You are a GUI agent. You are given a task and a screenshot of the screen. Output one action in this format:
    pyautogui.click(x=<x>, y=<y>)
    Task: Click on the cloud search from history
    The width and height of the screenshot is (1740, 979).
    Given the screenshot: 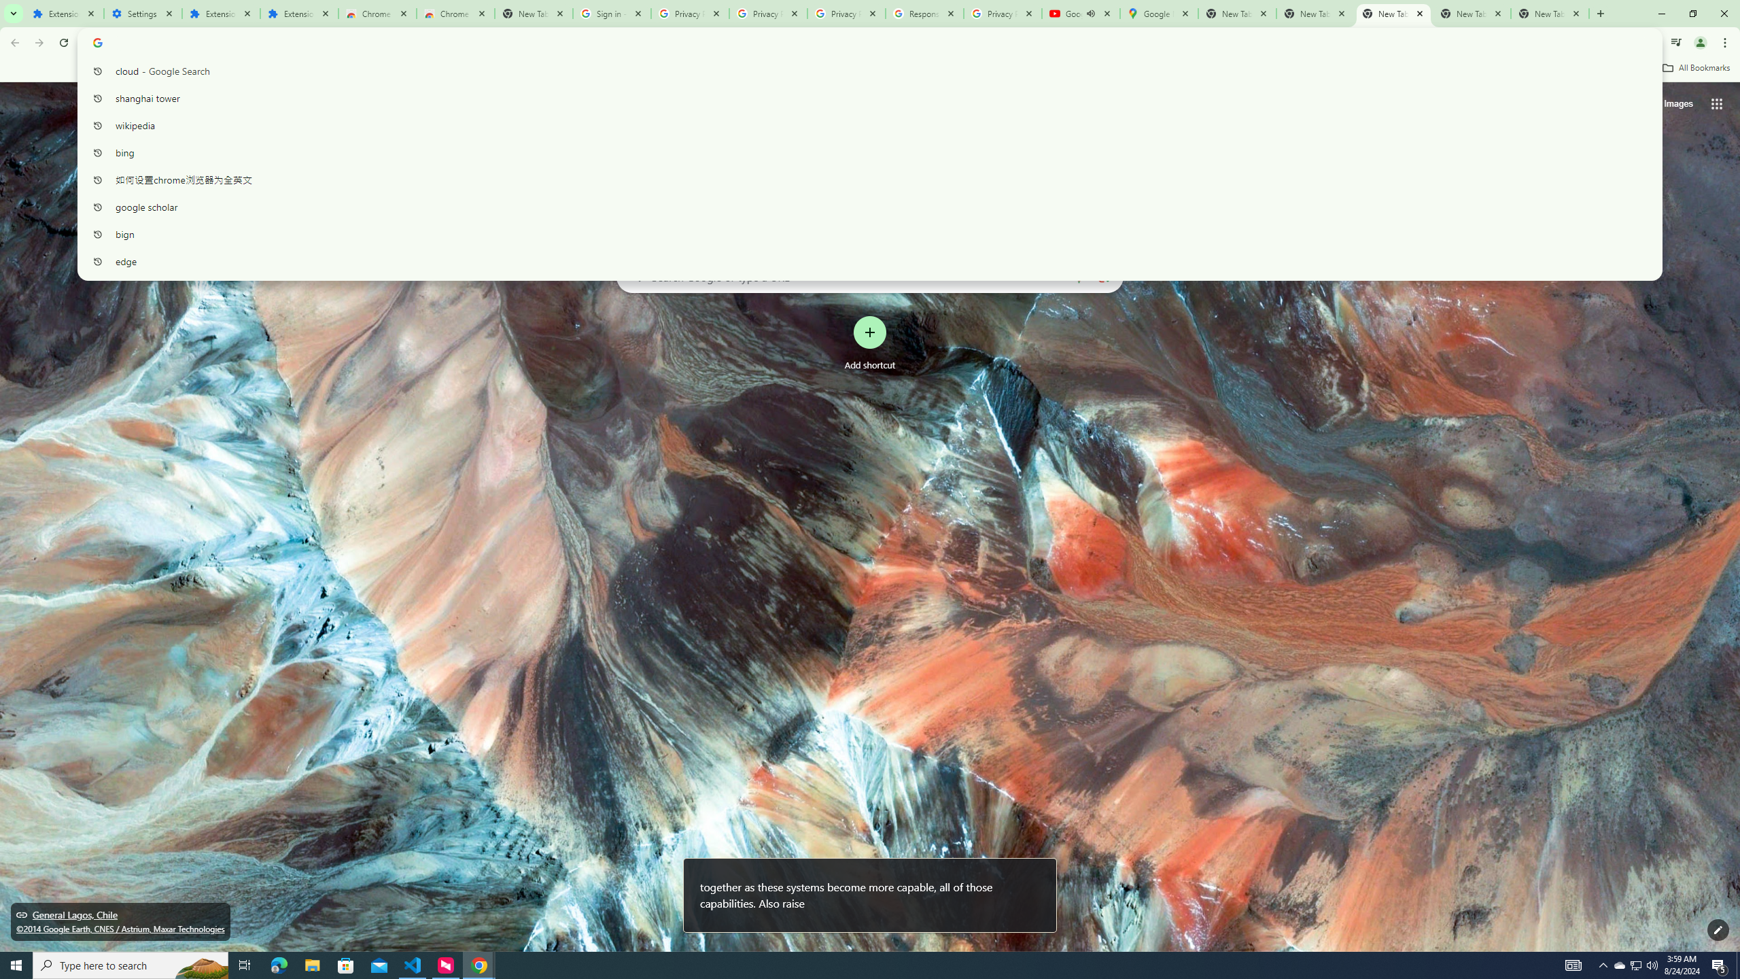 What is the action you would take?
    pyautogui.click(x=865, y=71)
    